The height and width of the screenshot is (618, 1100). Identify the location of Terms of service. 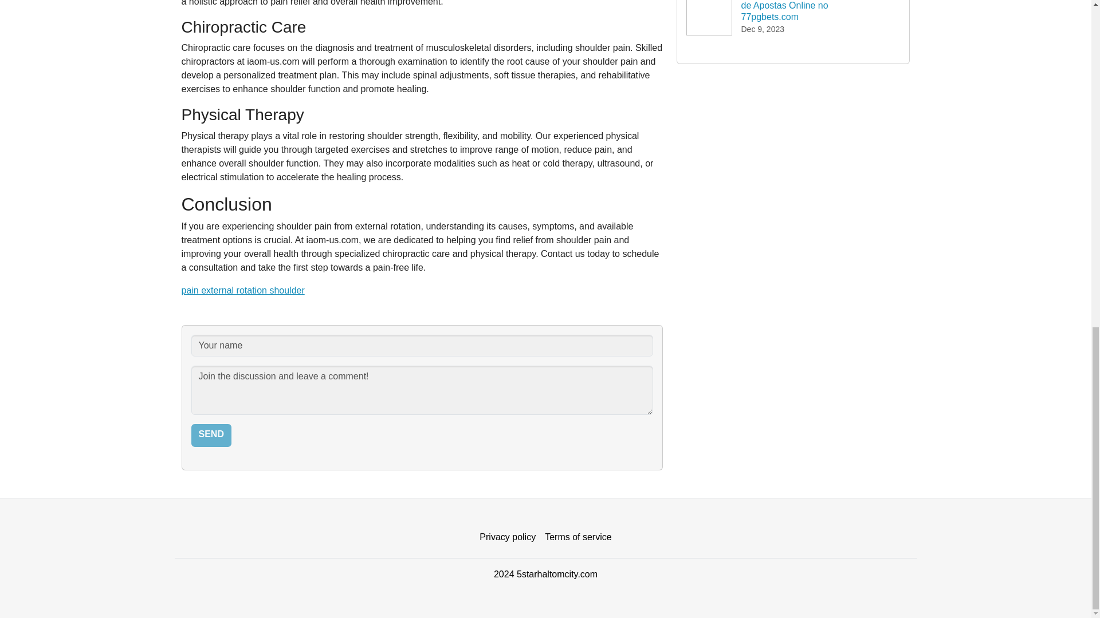
(577, 537).